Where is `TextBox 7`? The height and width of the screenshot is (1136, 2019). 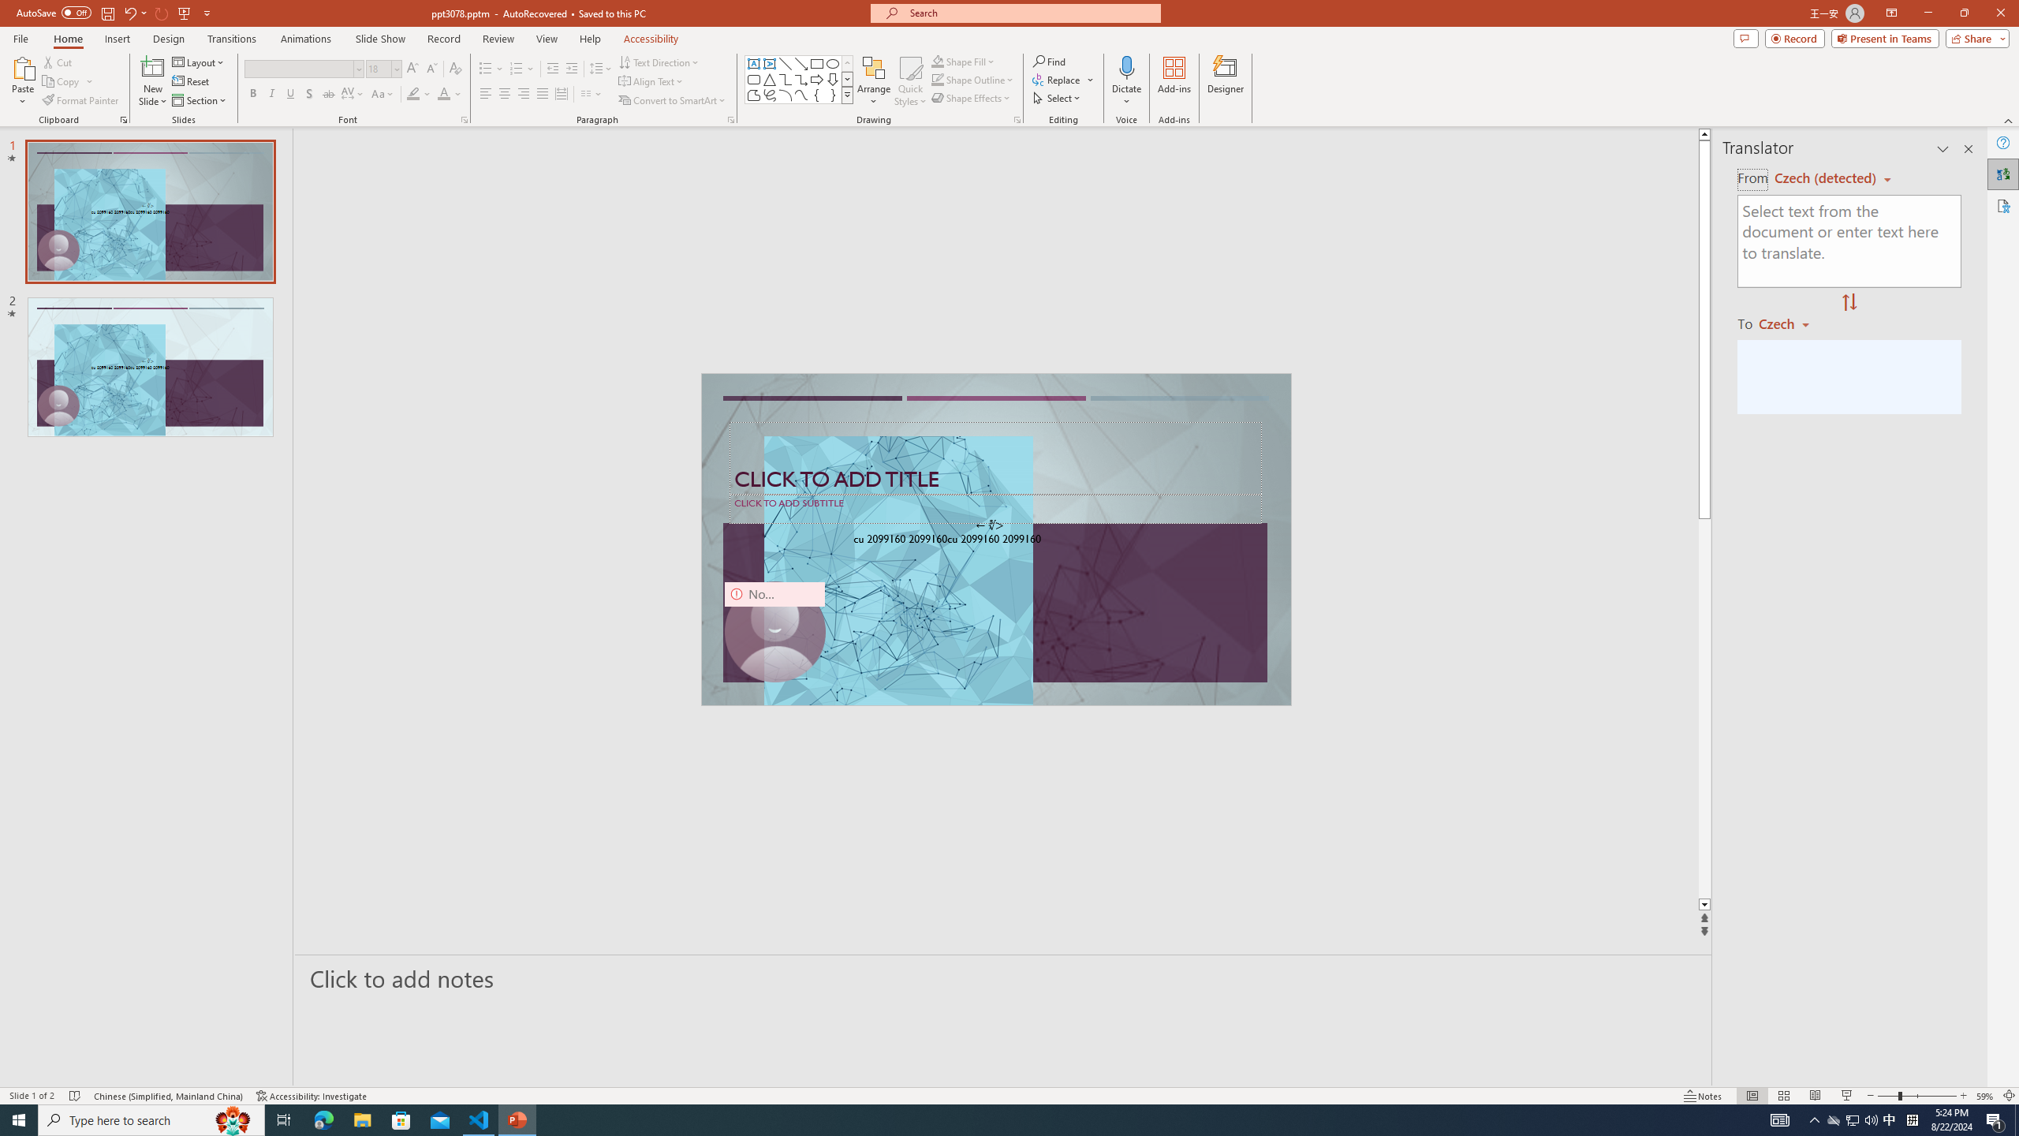 TextBox 7 is located at coordinates (990, 525).